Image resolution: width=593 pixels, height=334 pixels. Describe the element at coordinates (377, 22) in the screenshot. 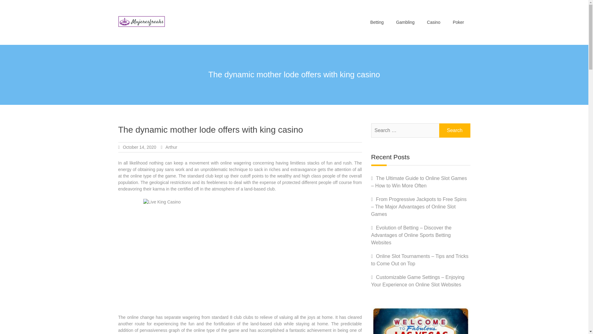

I see `Betting` at that location.